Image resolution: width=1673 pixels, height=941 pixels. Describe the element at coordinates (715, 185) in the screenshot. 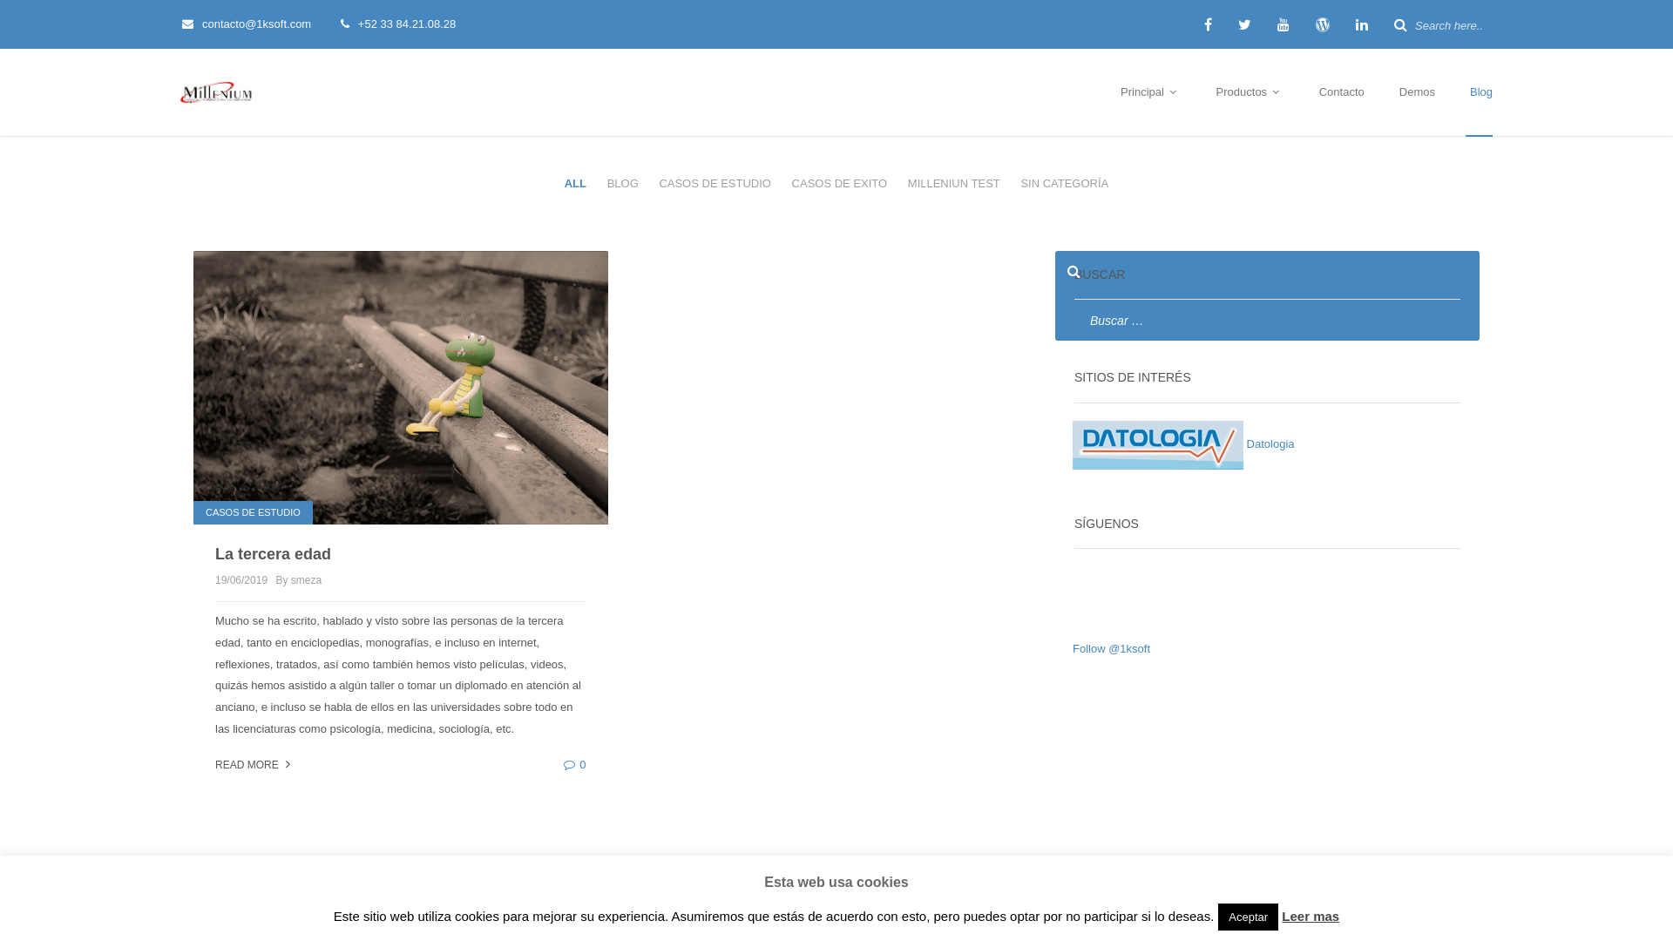

I see `CASOS DE ESTUDIO` at that location.